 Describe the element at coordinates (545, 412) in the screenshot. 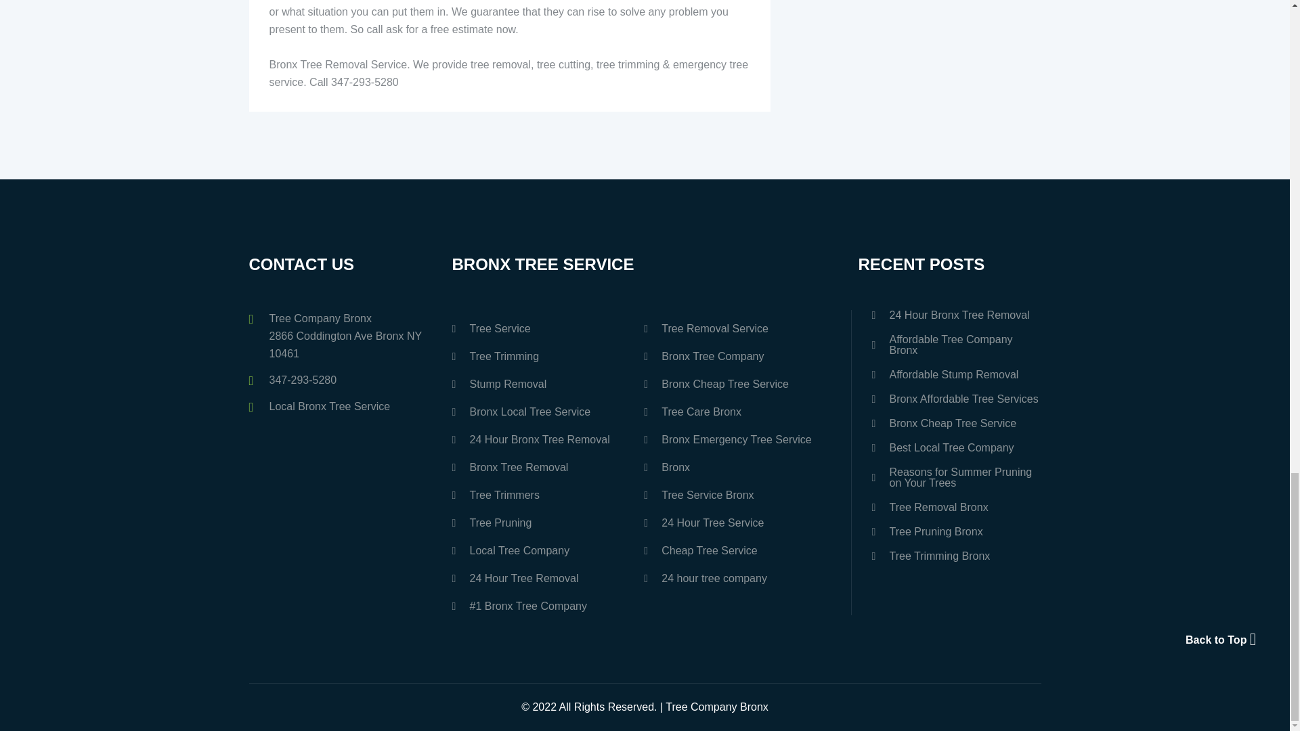

I see `Bronx Local Tree Service` at that location.